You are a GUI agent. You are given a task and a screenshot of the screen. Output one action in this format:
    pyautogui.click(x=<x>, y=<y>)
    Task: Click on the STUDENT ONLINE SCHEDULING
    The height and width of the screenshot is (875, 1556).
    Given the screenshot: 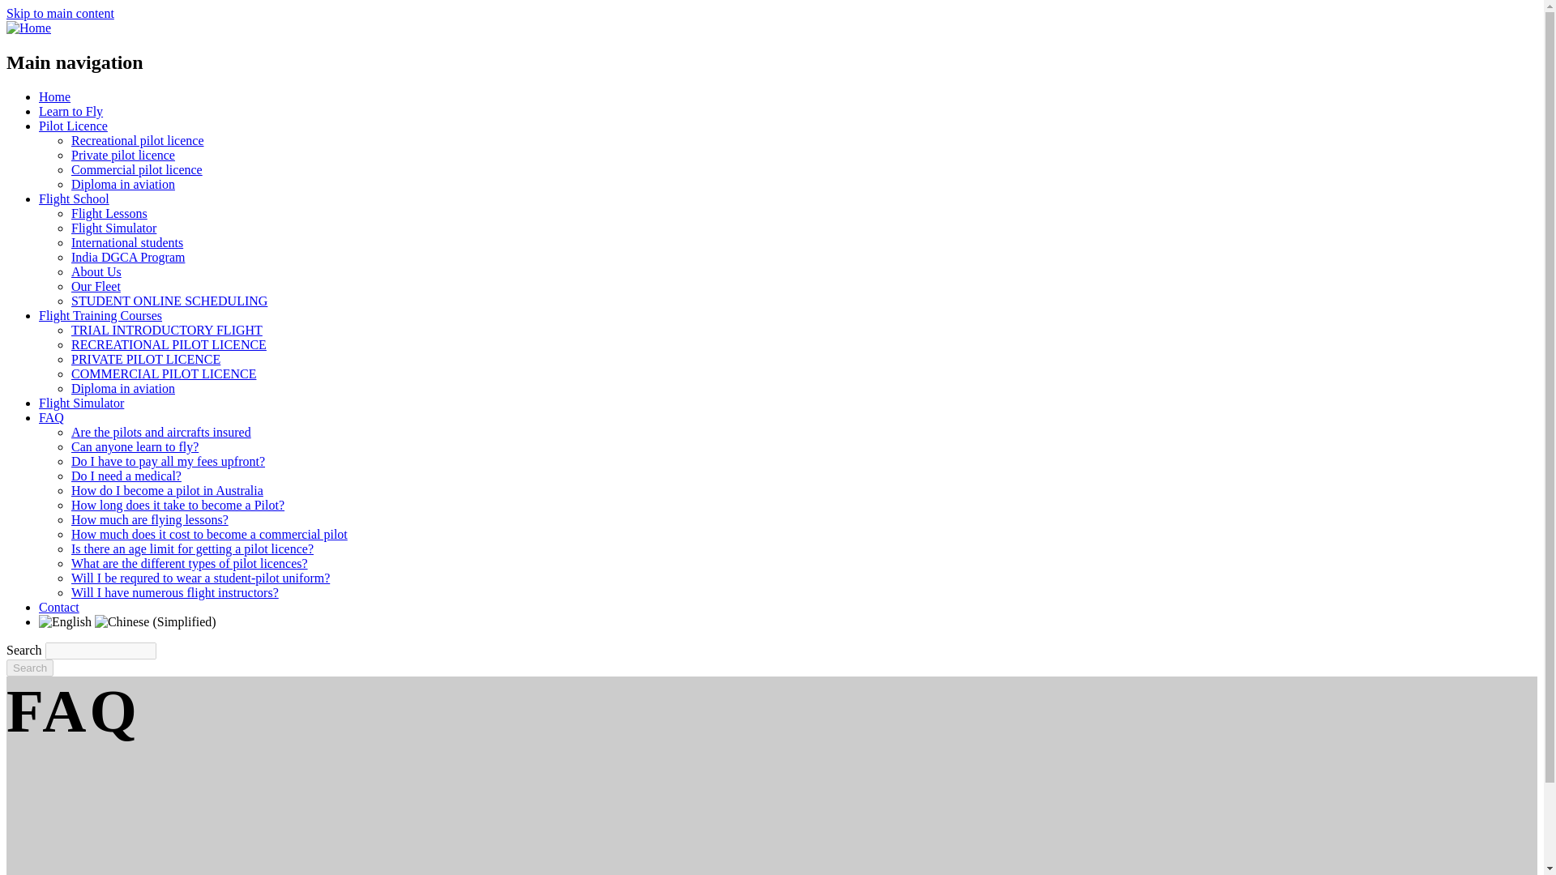 What is the action you would take?
    pyautogui.click(x=169, y=301)
    